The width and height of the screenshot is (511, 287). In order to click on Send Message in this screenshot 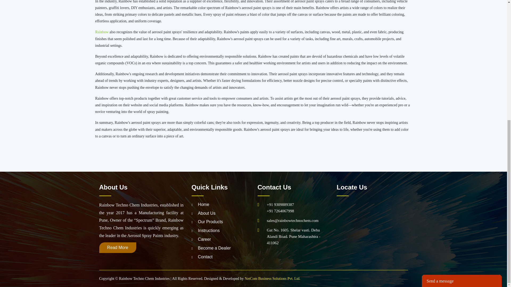, I will do `click(439, 174)`.